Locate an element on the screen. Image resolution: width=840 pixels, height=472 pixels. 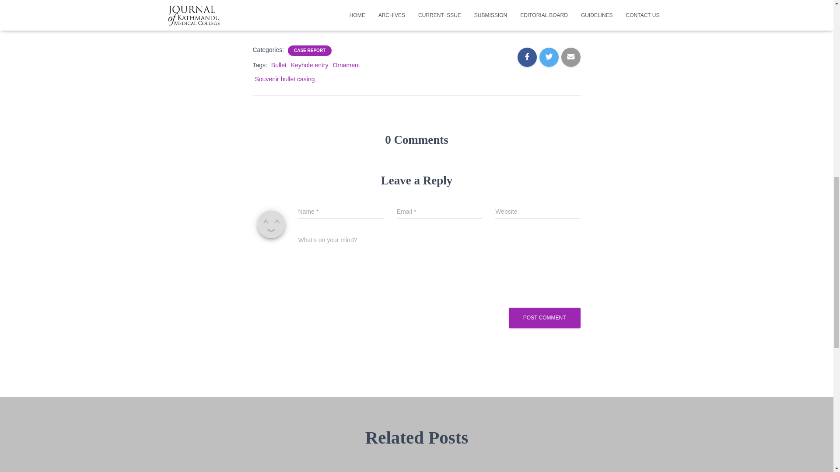
Souvenir bullet casing is located at coordinates (284, 79).